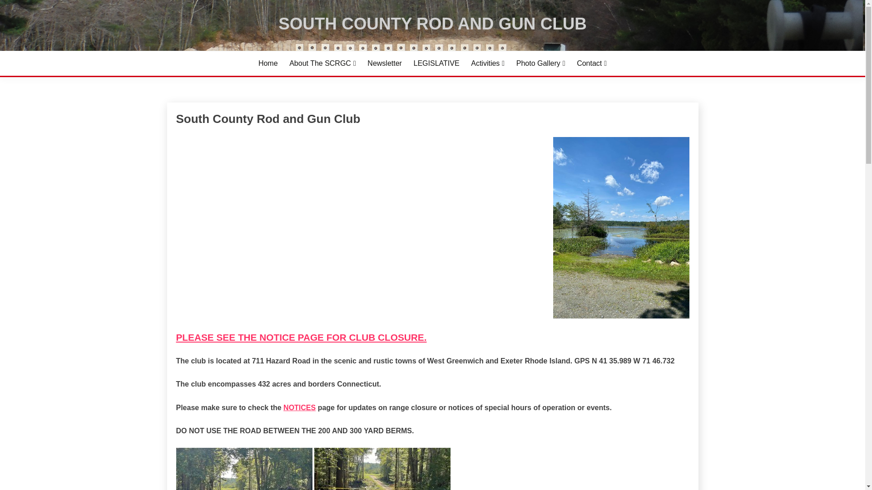 The image size is (872, 490). Describe the element at coordinates (322, 64) in the screenshot. I see `About The SCRGC` at that location.